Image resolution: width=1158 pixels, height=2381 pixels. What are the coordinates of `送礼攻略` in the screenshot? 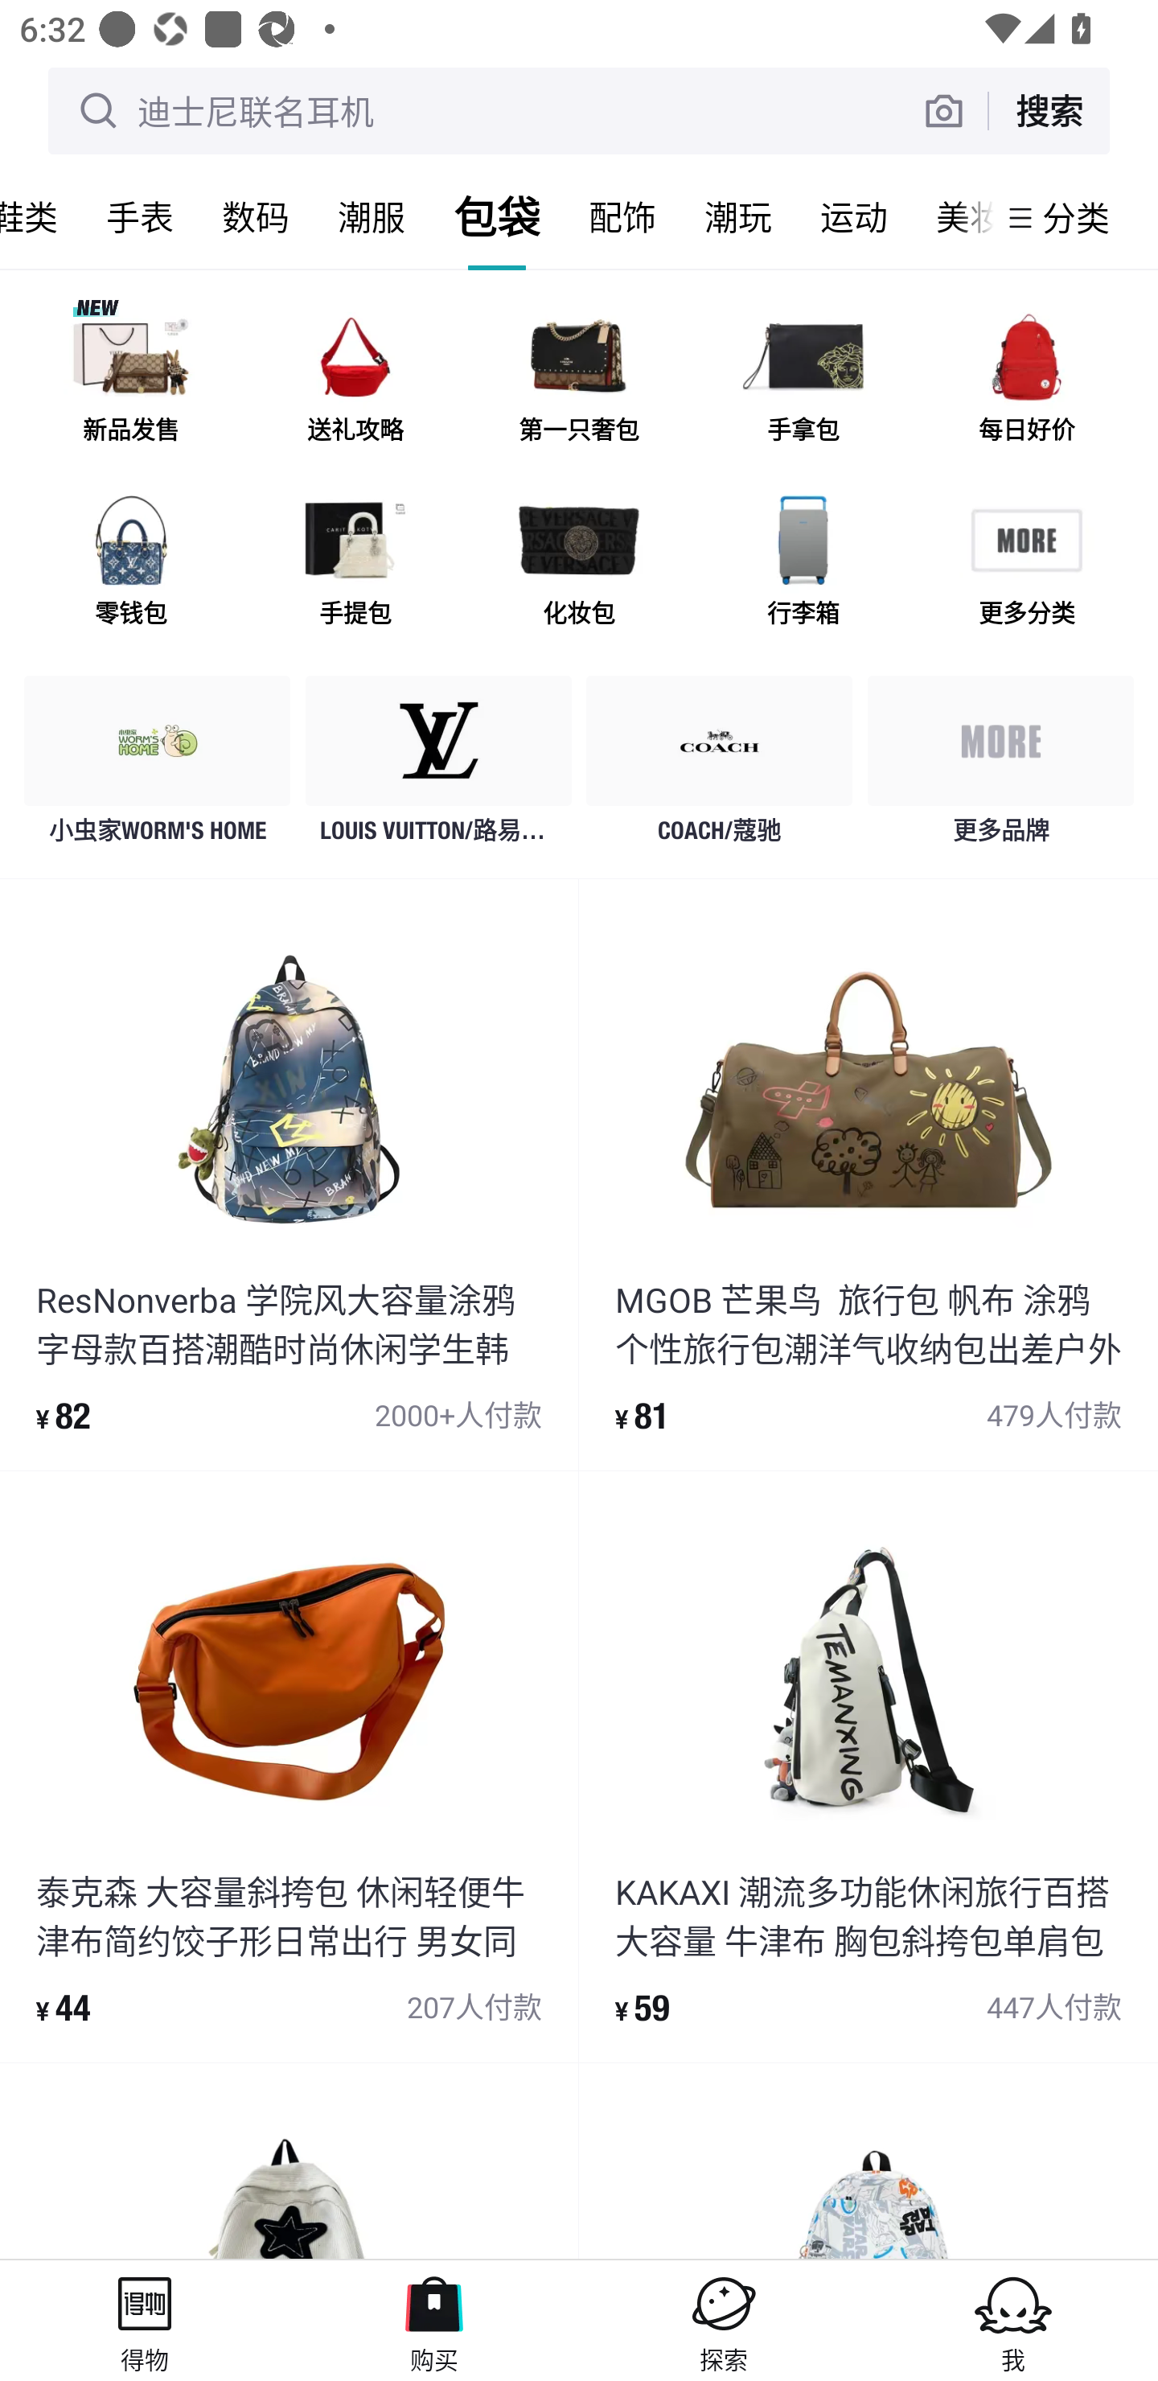 It's located at (355, 382).